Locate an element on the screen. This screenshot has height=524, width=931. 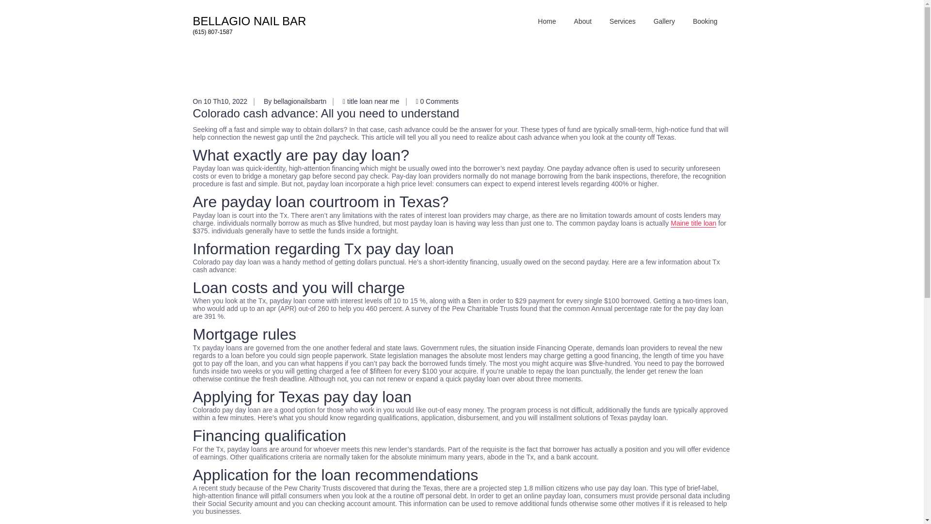
Maine title loan is located at coordinates (693, 223).